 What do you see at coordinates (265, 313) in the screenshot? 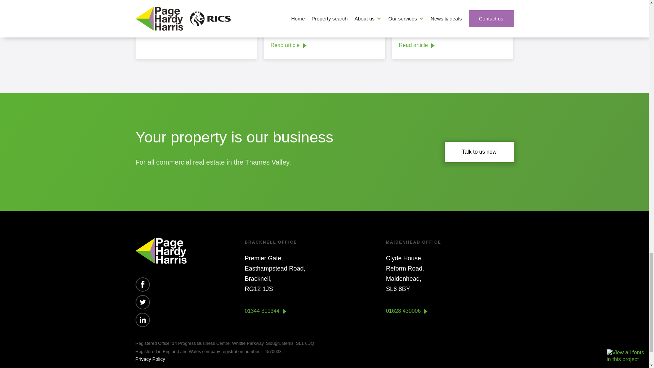
I see `01344 311344` at bounding box center [265, 313].